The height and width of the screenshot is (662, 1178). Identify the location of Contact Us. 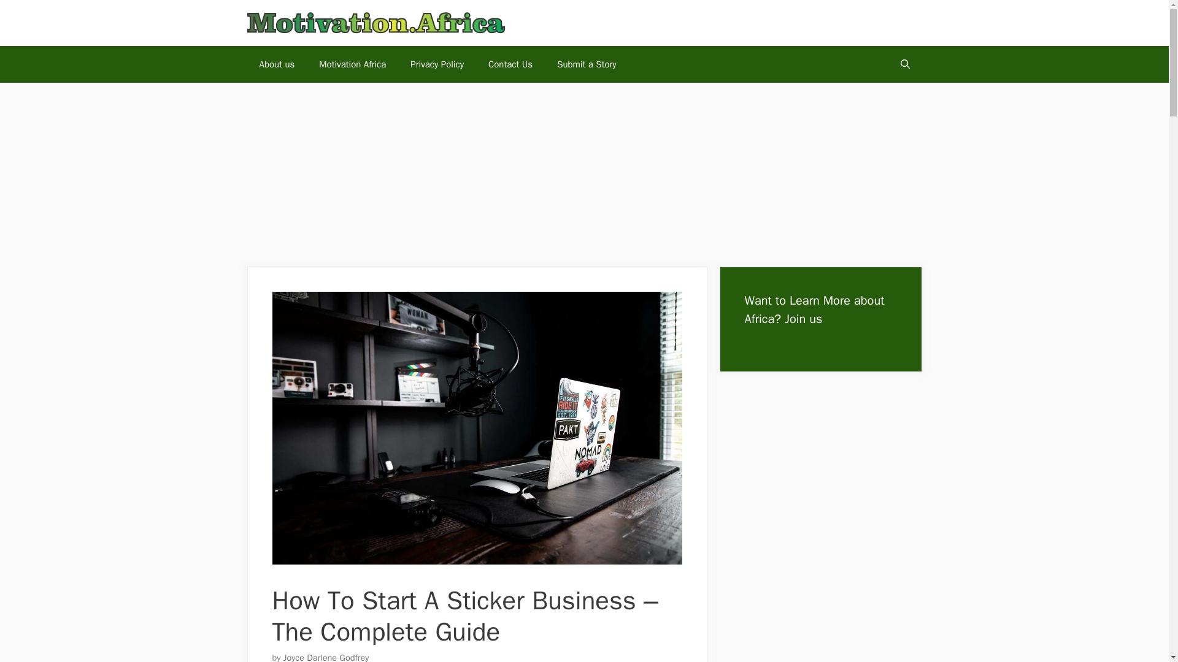
(510, 64).